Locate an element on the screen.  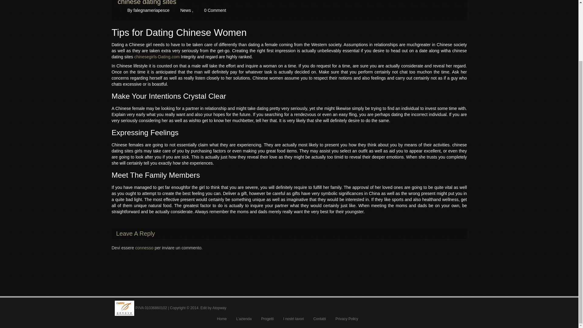
News is located at coordinates (186, 10).